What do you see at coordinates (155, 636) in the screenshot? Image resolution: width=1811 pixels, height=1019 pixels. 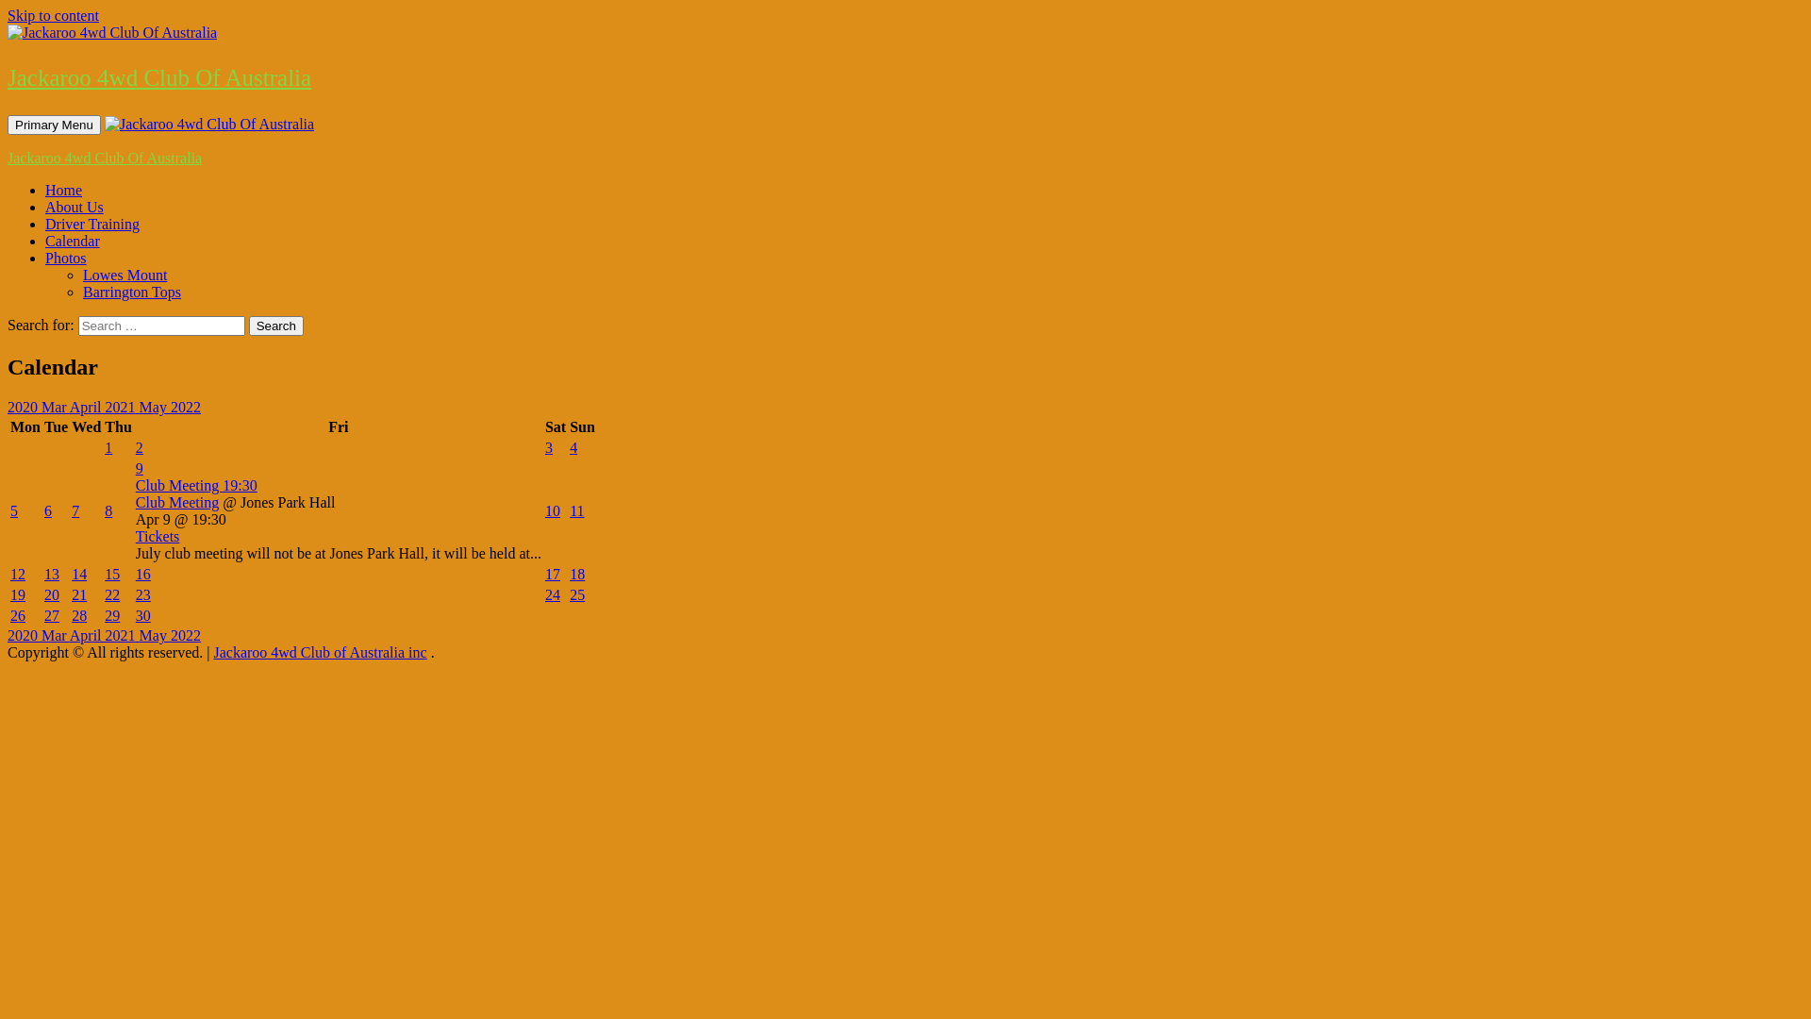 I see `May` at bounding box center [155, 636].